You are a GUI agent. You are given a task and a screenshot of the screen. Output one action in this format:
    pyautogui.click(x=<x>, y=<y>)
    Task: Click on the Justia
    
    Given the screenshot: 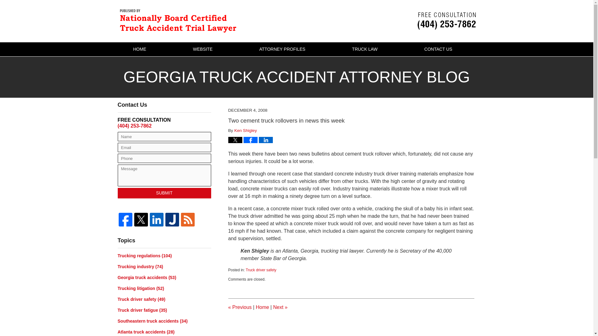 What is the action you would take?
    pyautogui.click(x=172, y=219)
    